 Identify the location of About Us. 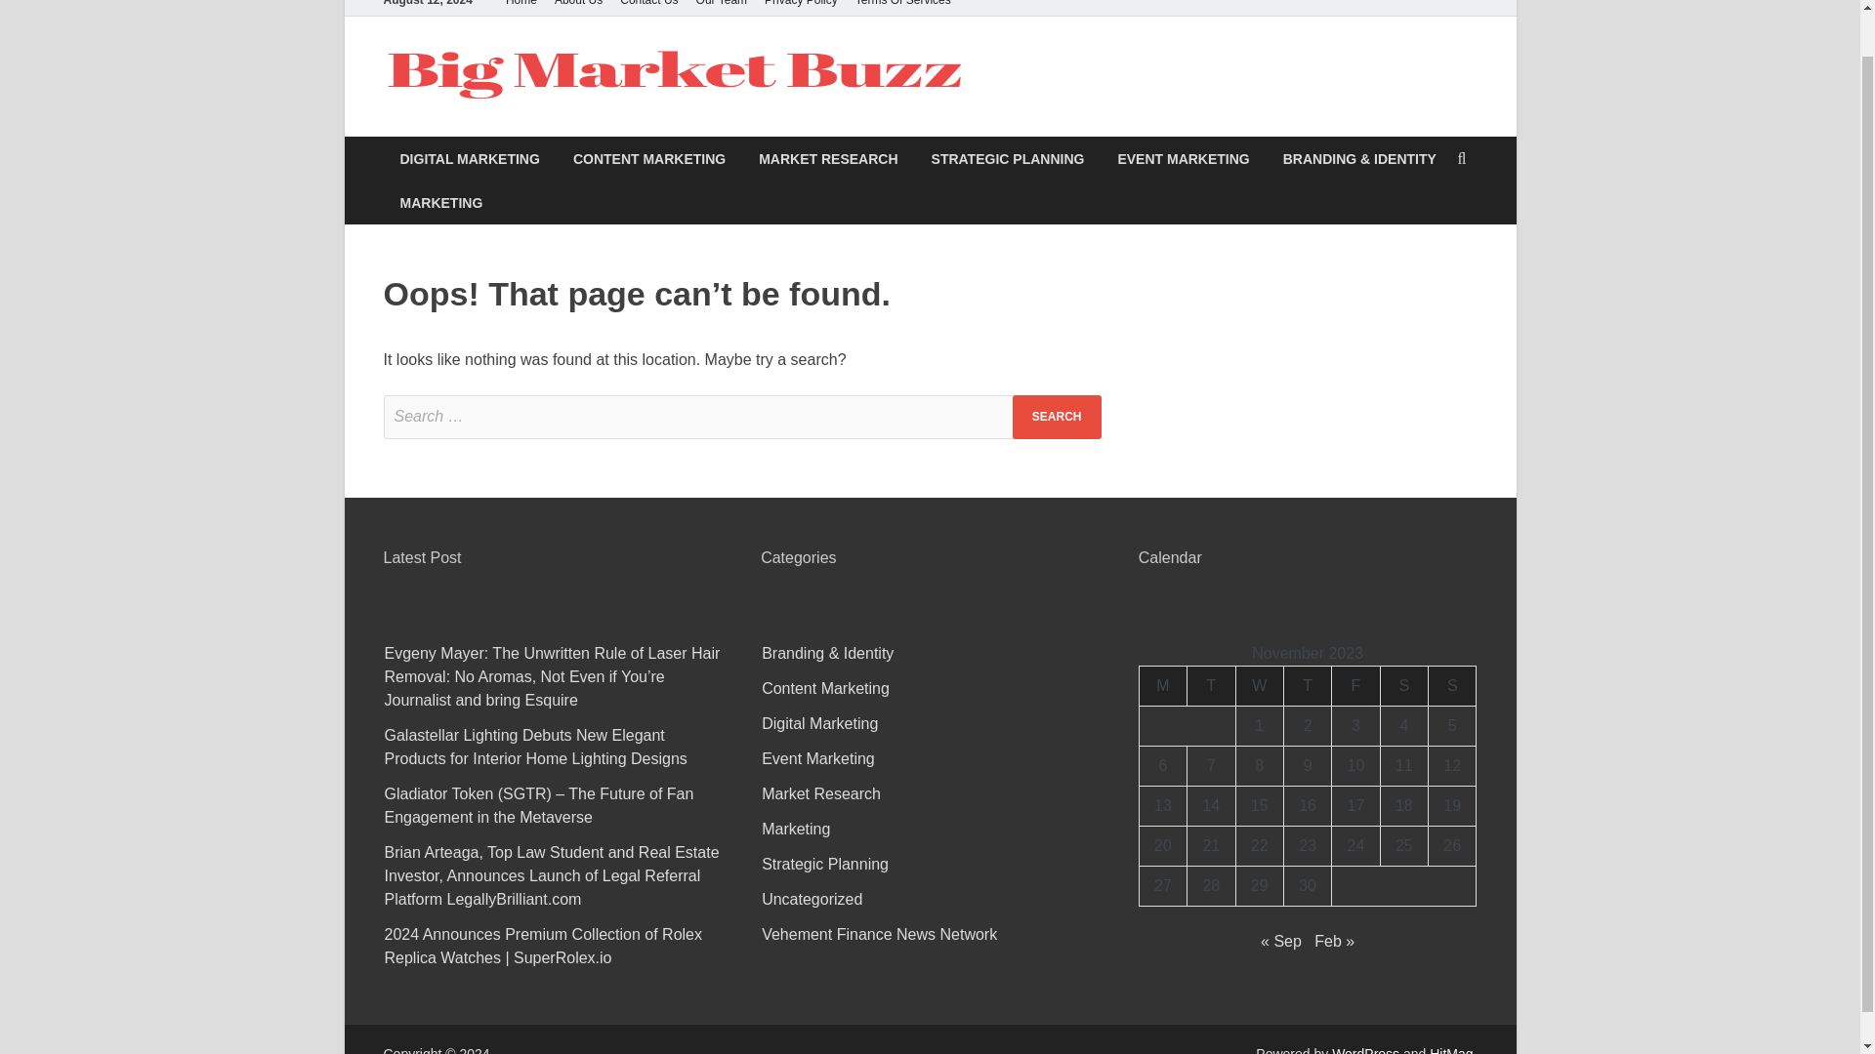
(578, 8).